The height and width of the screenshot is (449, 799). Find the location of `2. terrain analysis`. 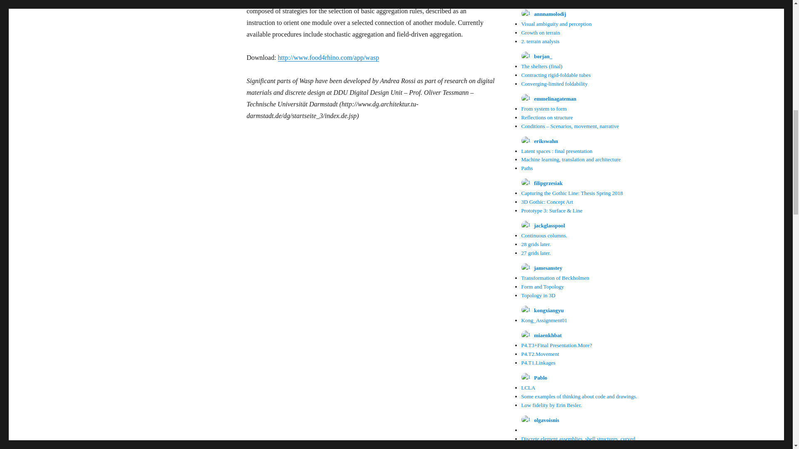

2. terrain analysis is located at coordinates (540, 41).